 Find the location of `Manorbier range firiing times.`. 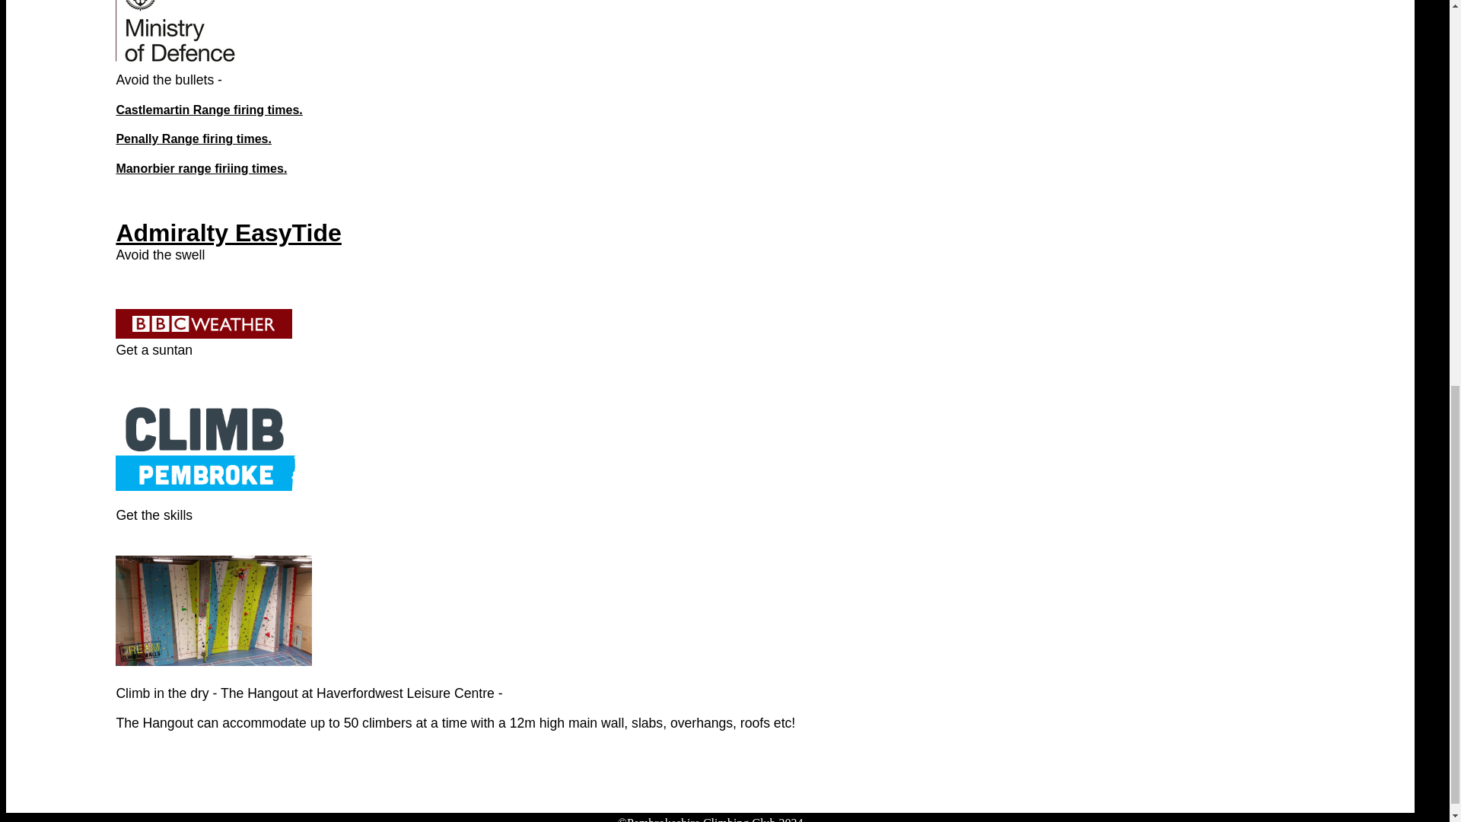

Manorbier range firiing times. is located at coordinates (201, 167).